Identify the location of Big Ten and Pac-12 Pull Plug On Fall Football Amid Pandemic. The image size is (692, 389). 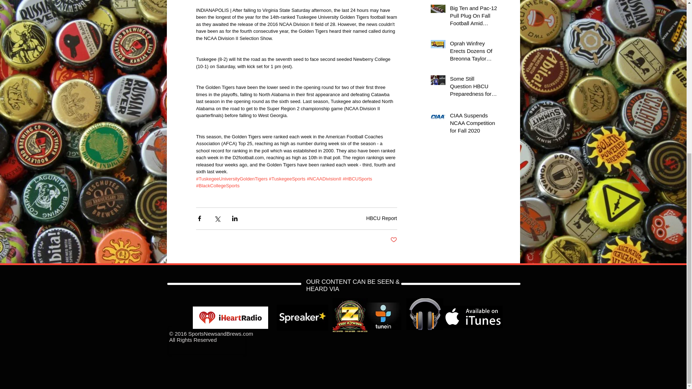
(473, 17).